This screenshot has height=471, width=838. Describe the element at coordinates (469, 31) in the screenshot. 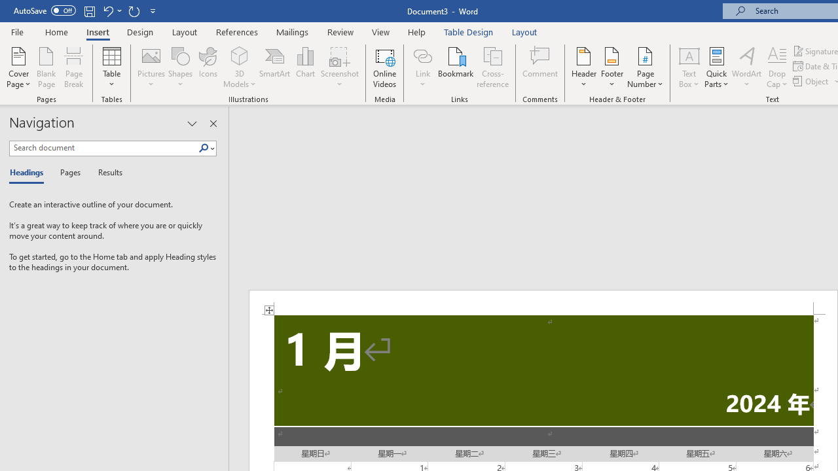

I see `Table Design` at that location.